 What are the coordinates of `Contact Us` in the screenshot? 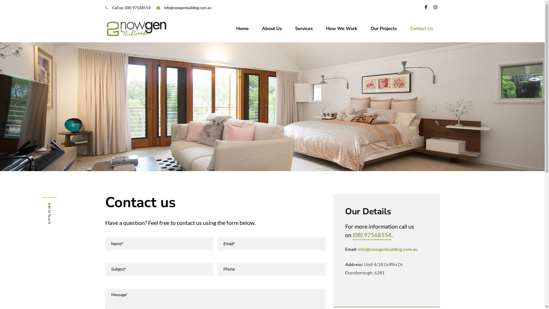 It's located at (421, 29).